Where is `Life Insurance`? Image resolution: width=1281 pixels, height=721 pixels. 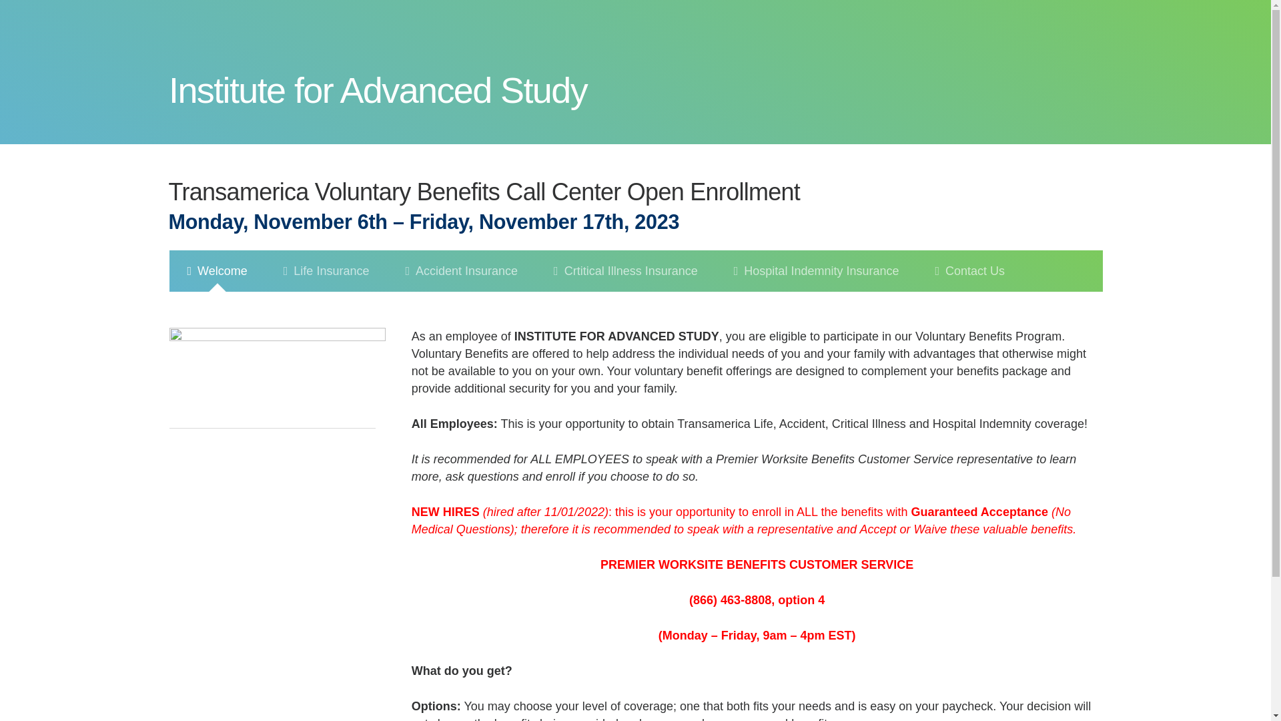
Life Insurance is located at coordinates (326, 308).